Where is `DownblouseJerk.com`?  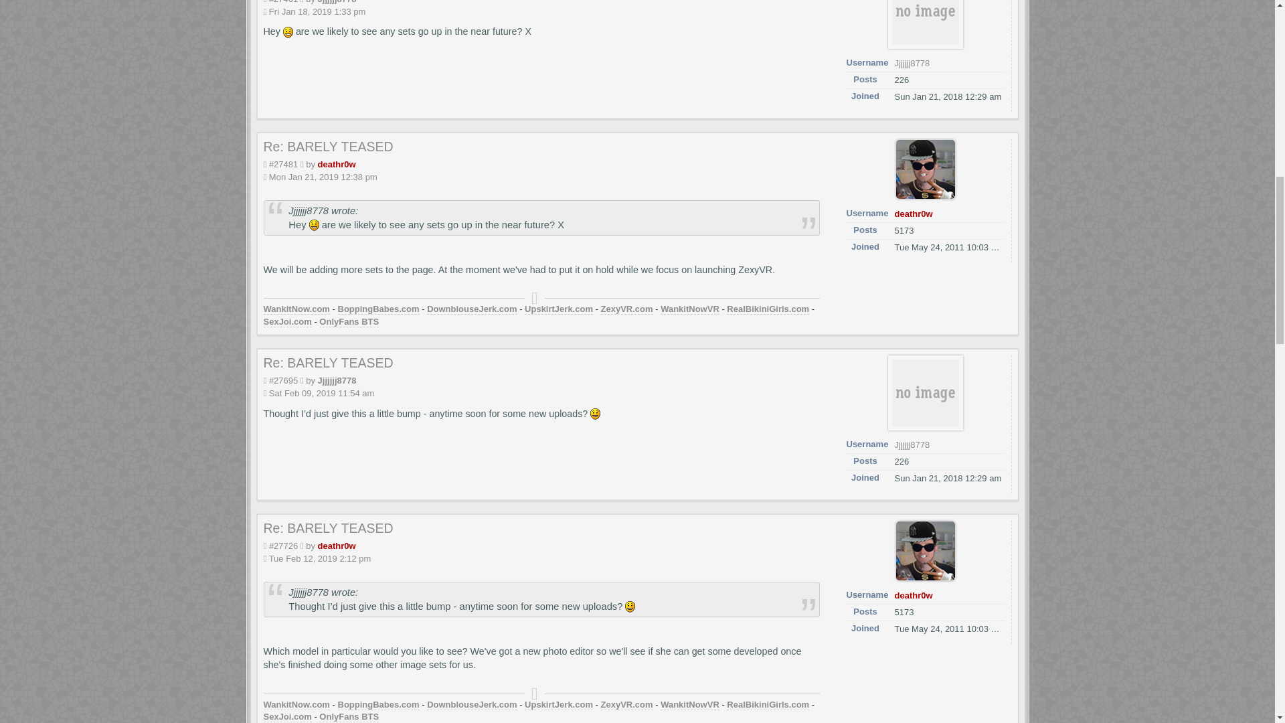 DownblouseJerk.com is located at coordinates (471, 309).